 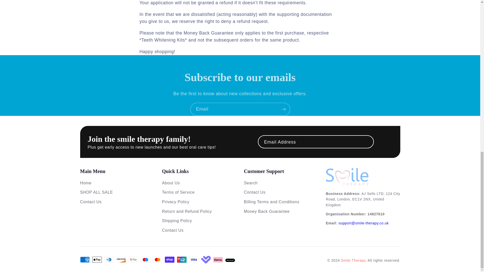 I want to click on Privacy Policy, so click(x=175, y=202).